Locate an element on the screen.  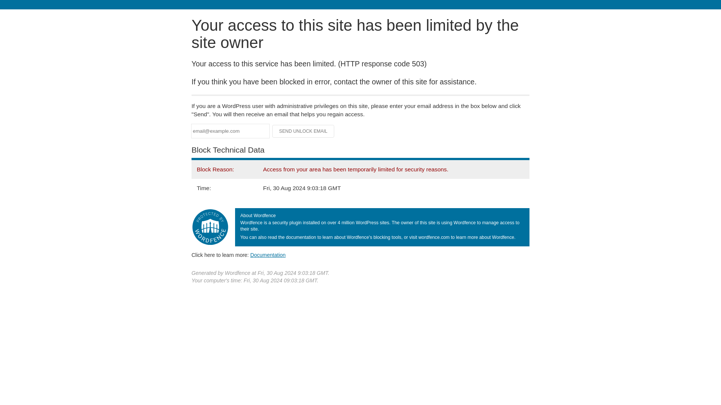
Send Unlock Email is located at coordinates (303, 131).